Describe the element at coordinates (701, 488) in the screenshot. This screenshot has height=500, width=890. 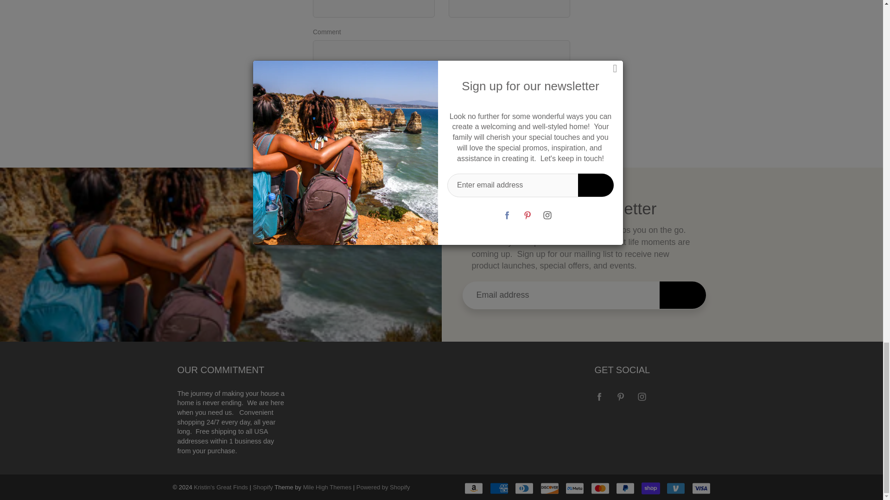
I see `Visa` at that location.